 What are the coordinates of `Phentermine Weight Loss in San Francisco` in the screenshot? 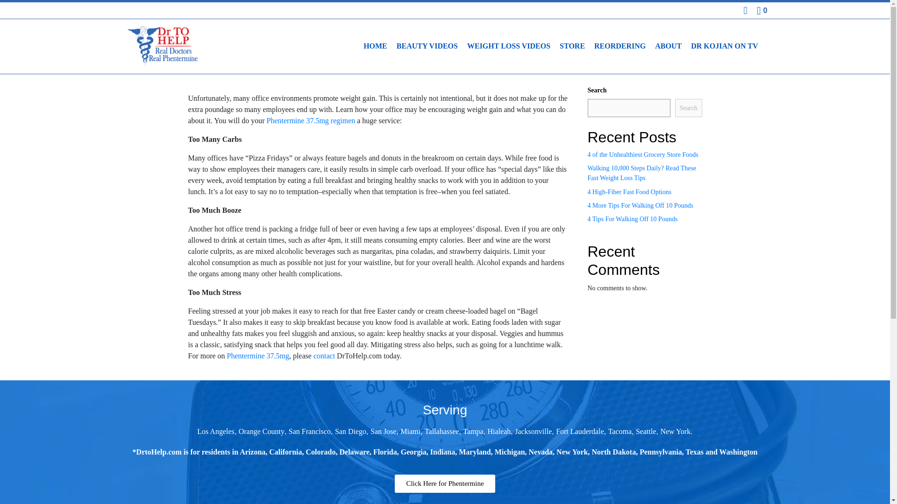 It's located at (310, 431).